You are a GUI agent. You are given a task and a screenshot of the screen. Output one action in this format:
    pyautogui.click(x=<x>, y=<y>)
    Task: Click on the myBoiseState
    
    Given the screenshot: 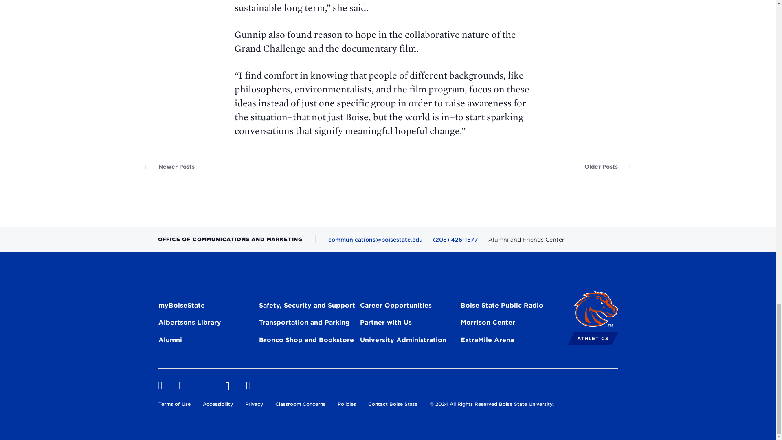 What is the action you would take?
    pyautogui.click(x=181, y=306)
    